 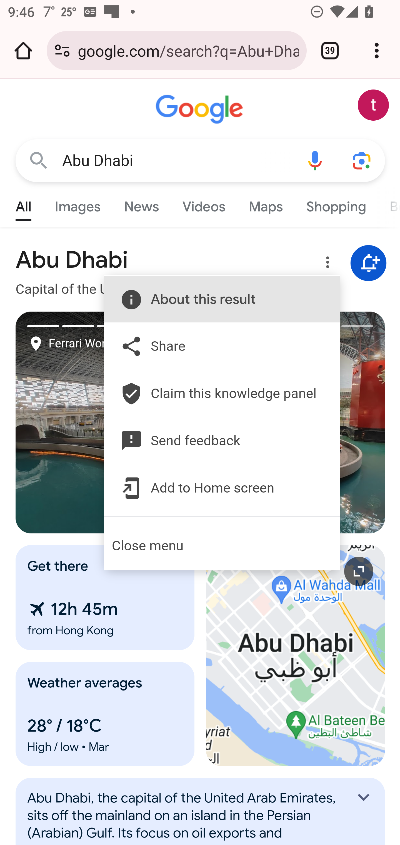 What do you see at coordinates (39, 160) in the screenshot?
I see `Google Search` at bounding box center [39, 160].